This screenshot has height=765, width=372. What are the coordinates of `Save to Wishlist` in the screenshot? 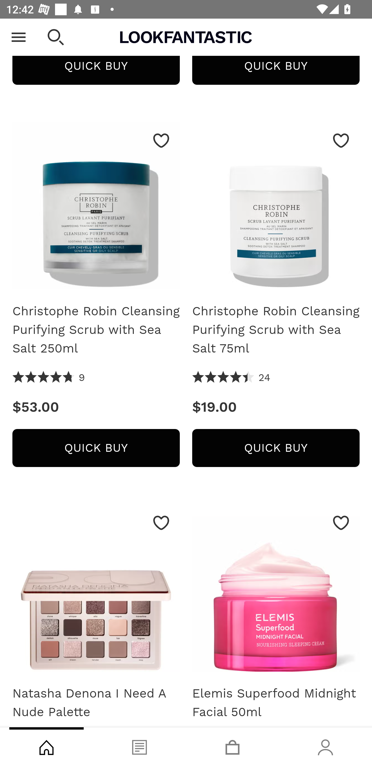 It's located at (161, 523).